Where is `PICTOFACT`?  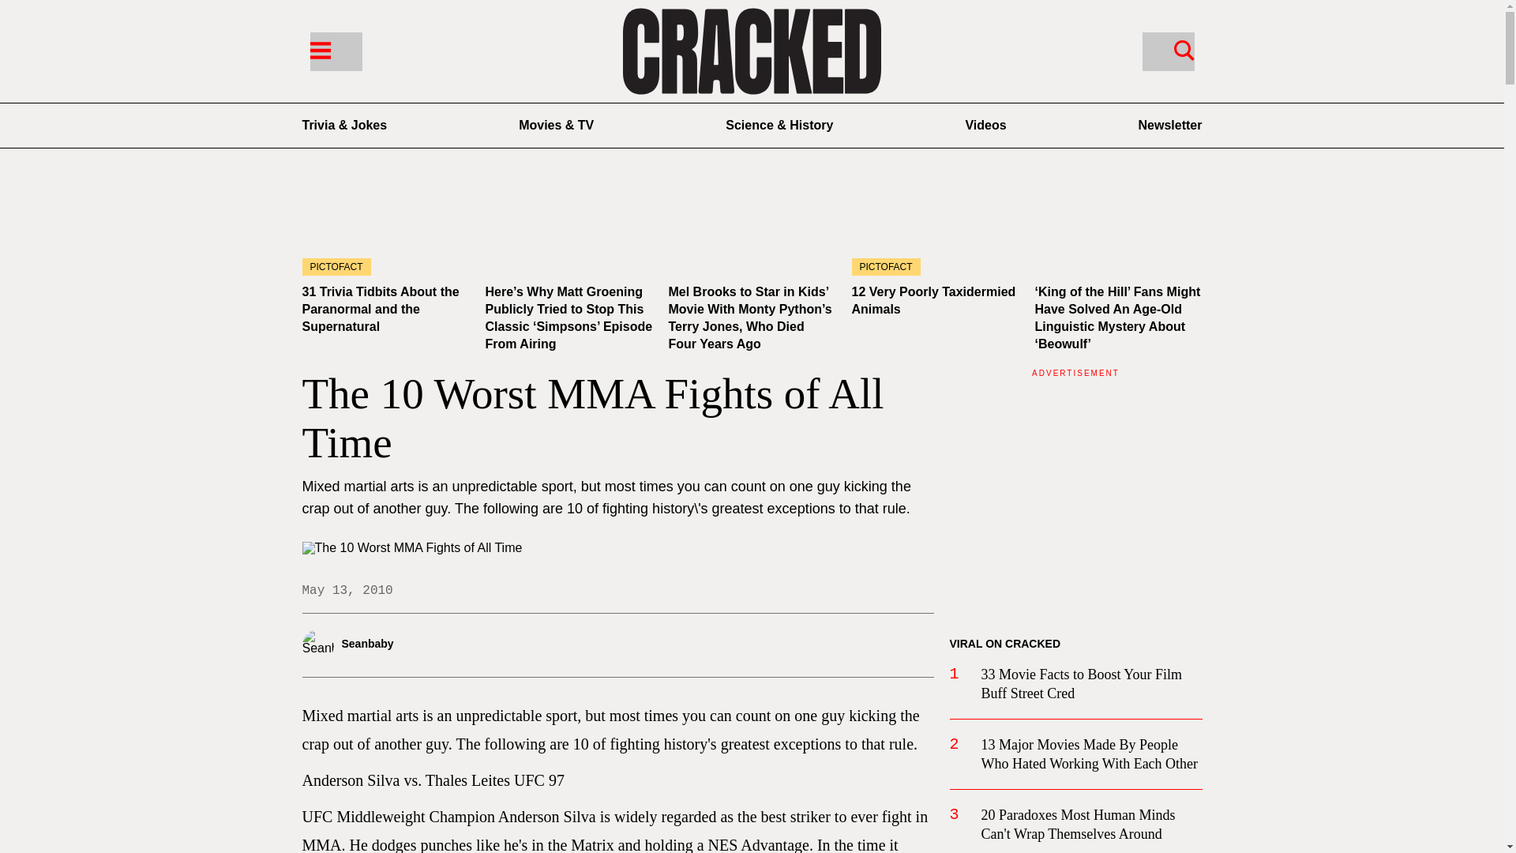 PICTOFACT is located at coordinates (935, 228).